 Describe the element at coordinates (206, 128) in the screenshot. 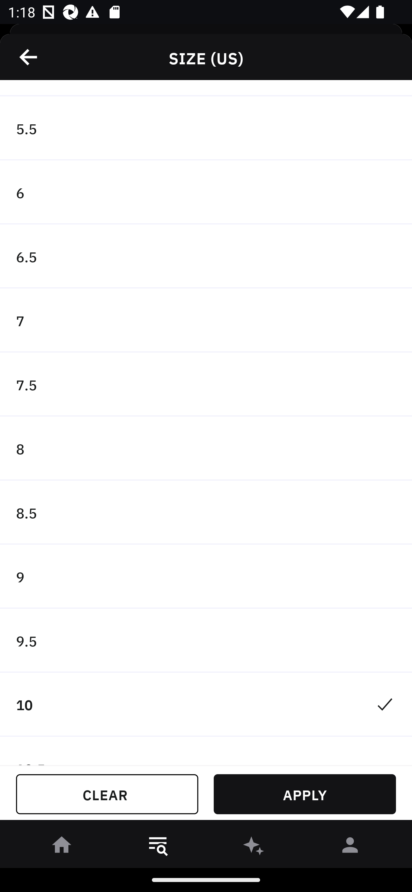

I see `5.5` at that location.